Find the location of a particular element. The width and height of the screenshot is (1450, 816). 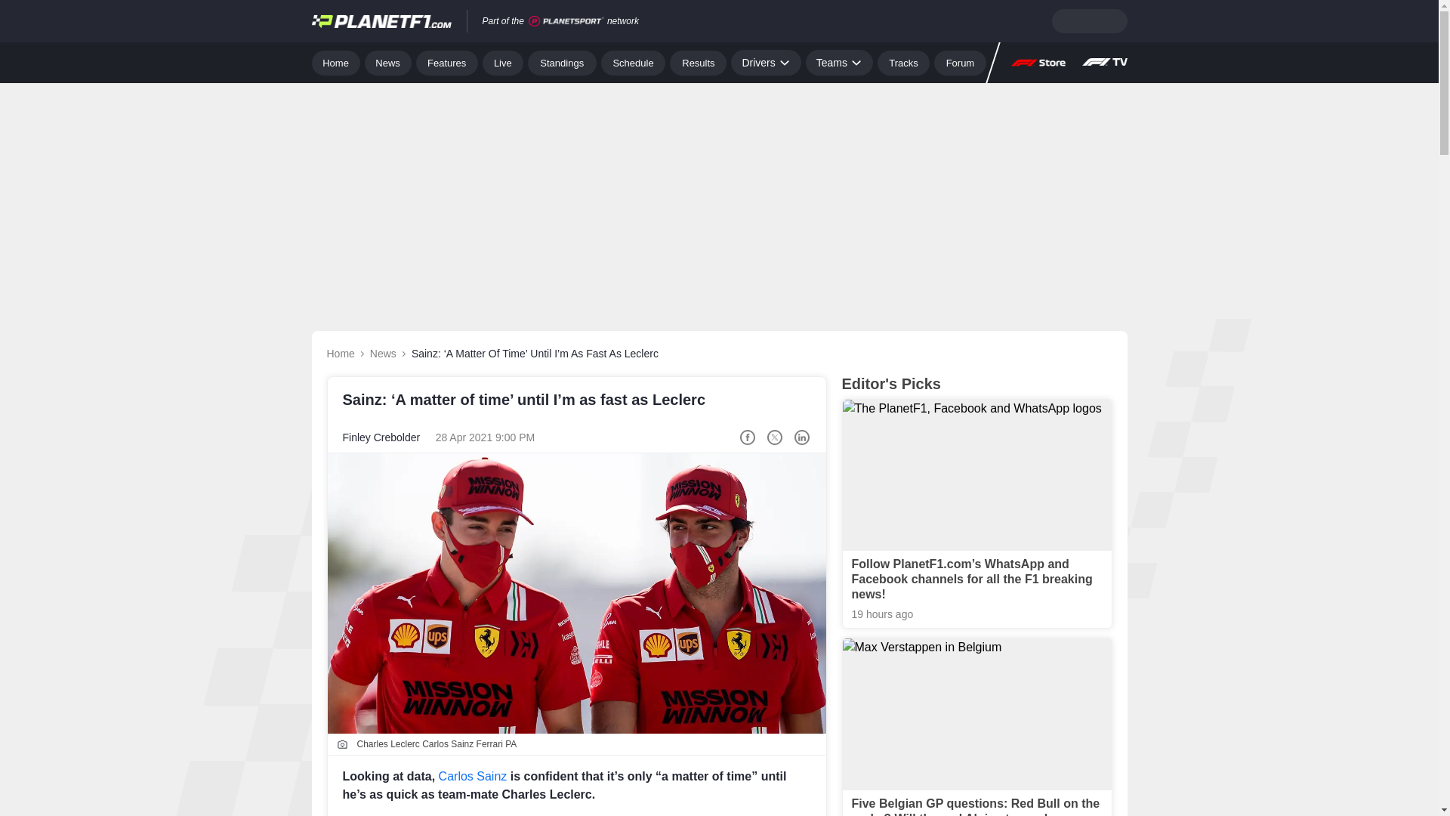

Drivers is located at coordinates (765, 62).